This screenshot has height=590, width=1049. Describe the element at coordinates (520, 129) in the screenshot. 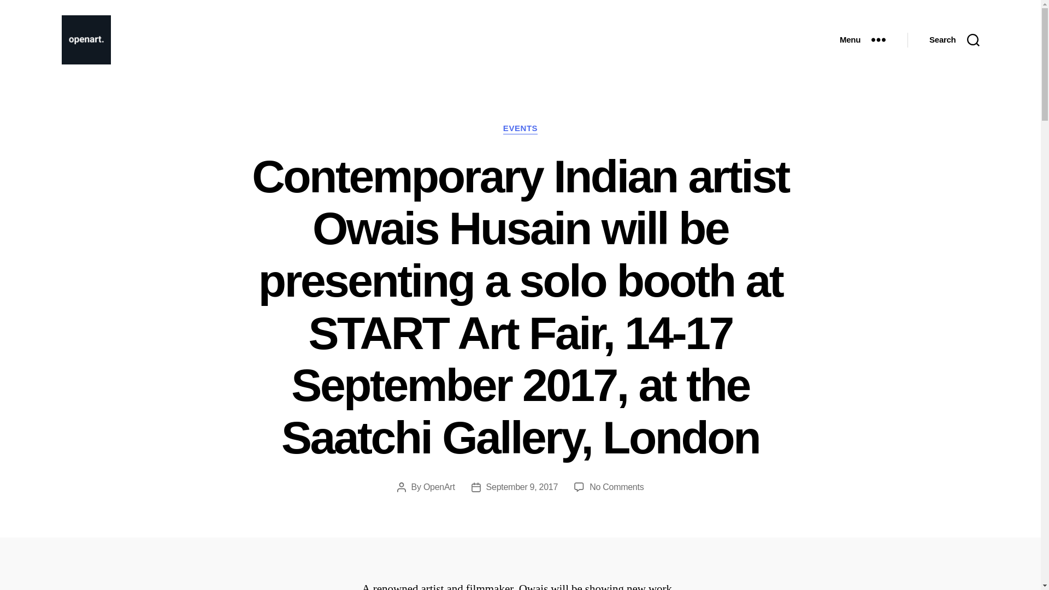

I see `EVENTS` at that location.